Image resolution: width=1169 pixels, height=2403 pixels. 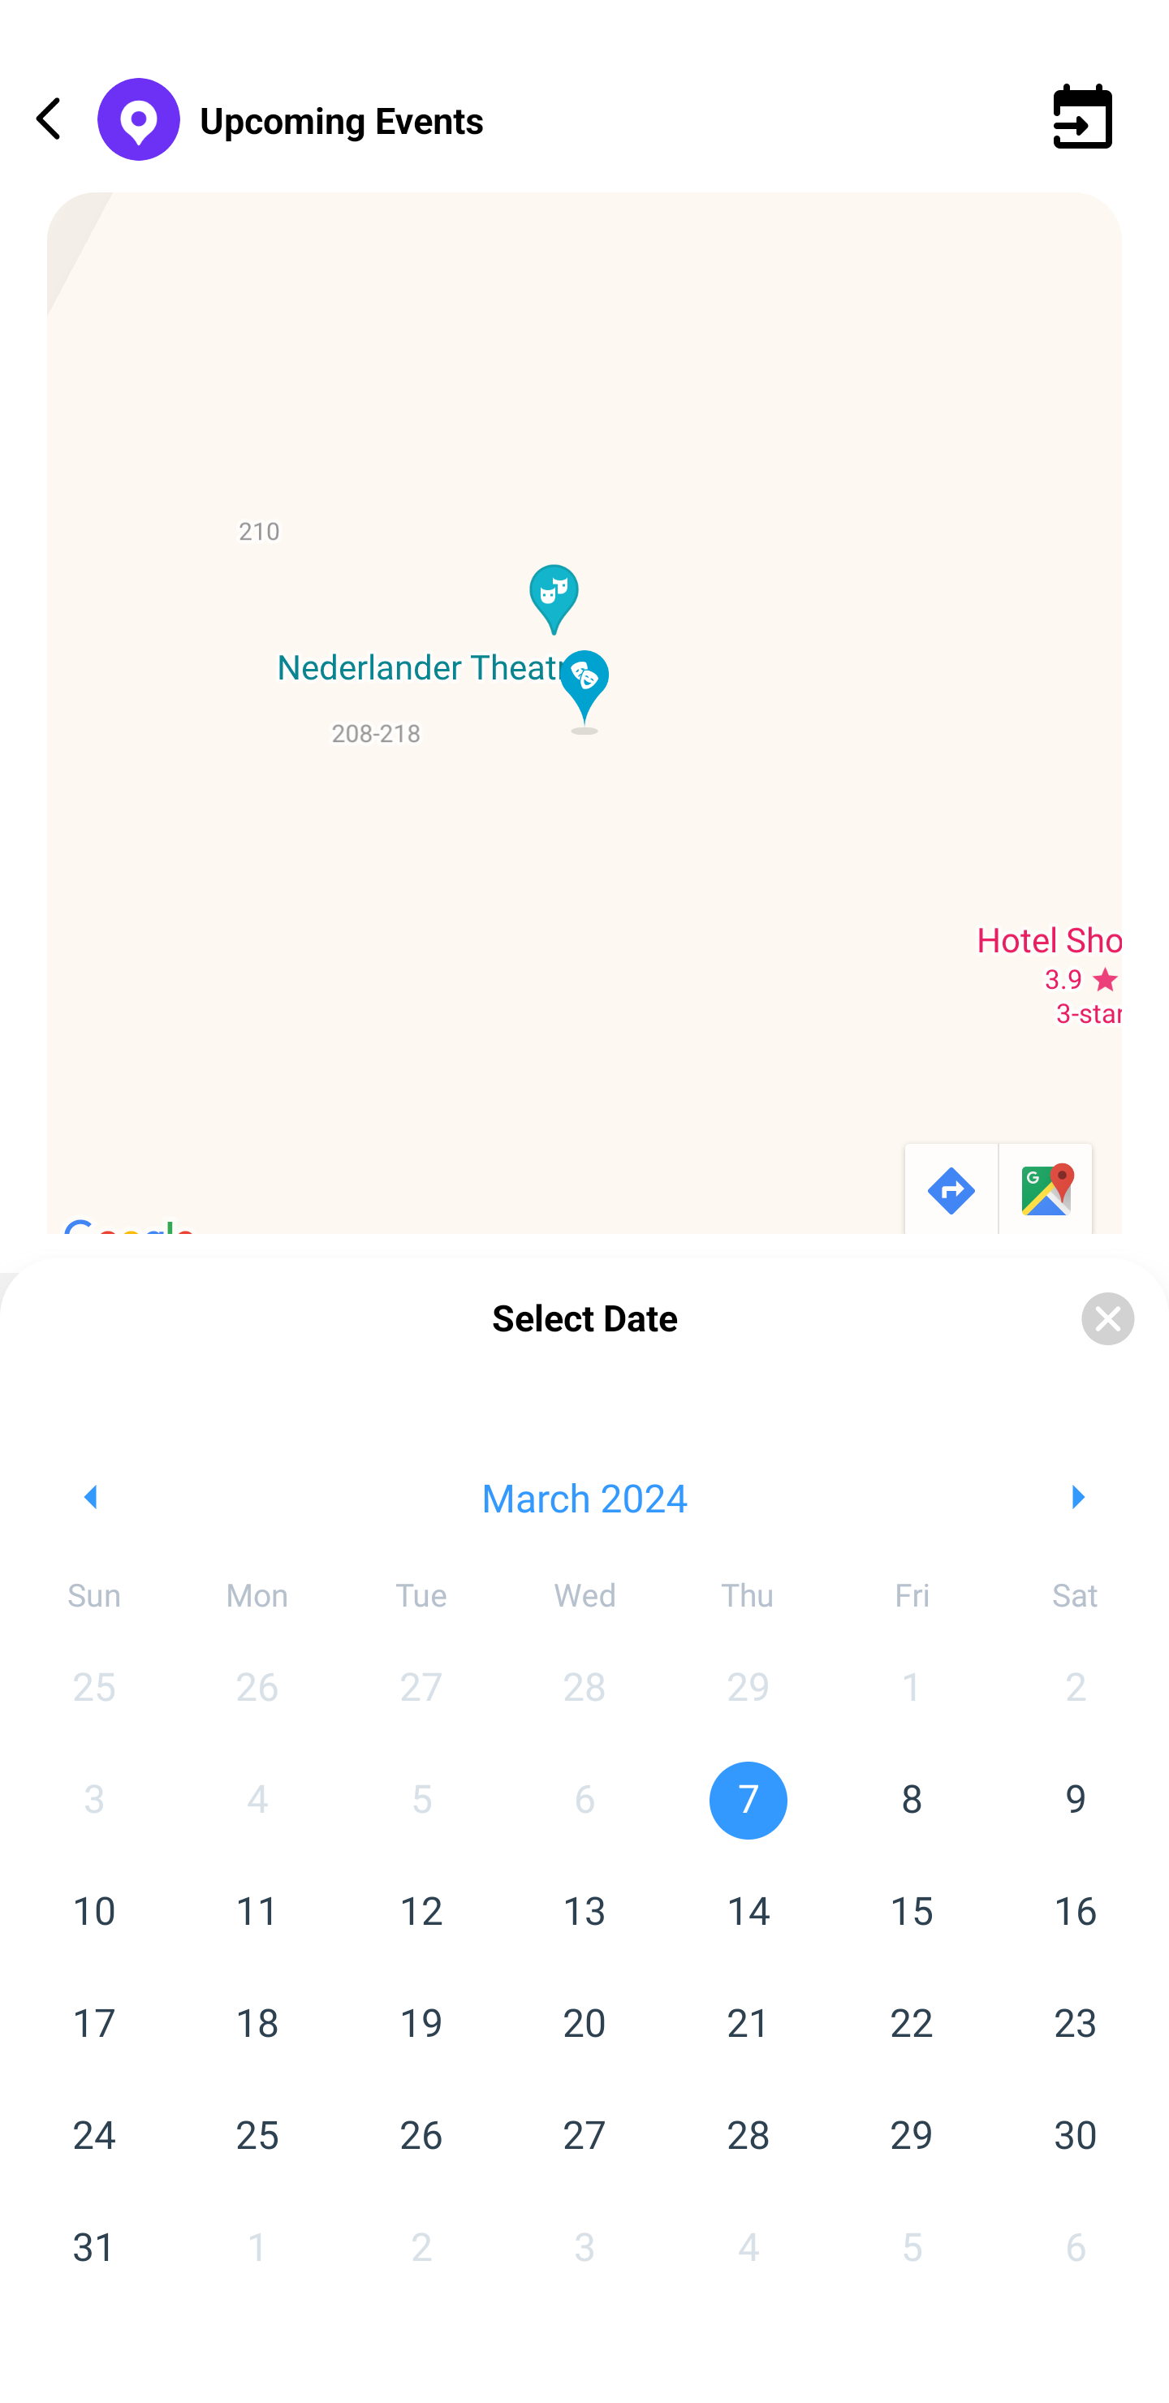 I want to click on  Monday 11 March 2024  11, so click(x=257, y=1913).